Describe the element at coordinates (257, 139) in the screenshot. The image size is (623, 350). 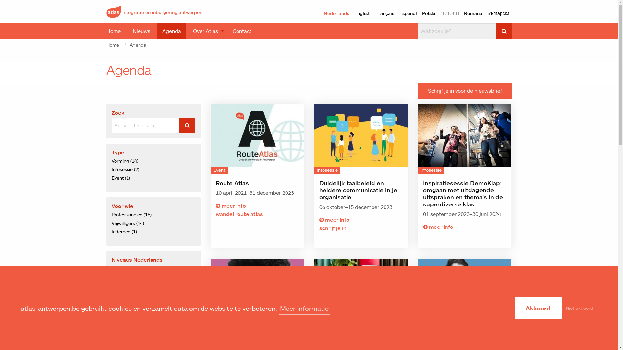
I see `Event` at that location.